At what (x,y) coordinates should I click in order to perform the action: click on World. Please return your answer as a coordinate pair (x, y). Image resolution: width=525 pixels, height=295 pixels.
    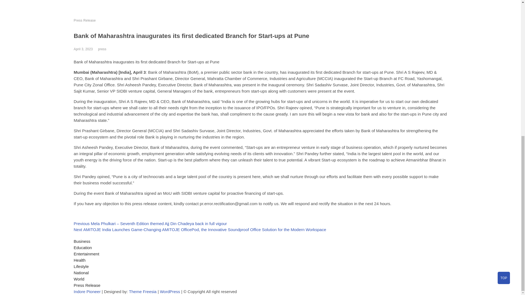
    Looking at the image, I should click on (79, 279).